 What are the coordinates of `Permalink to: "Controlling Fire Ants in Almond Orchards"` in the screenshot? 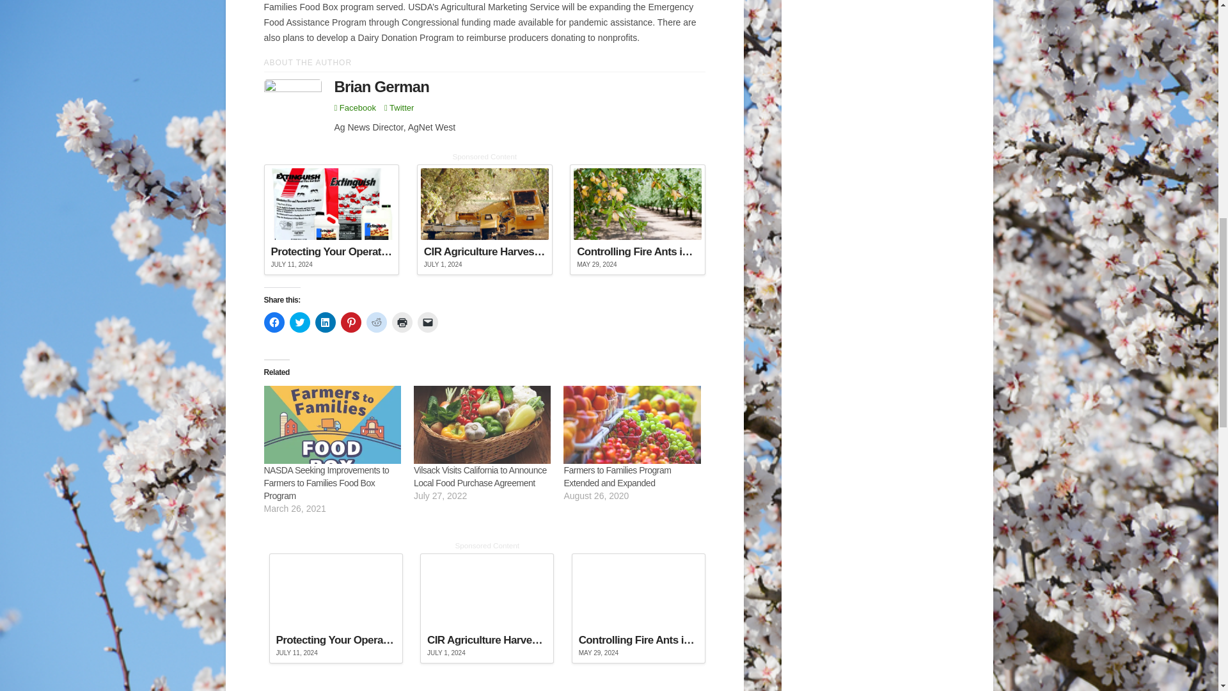 It's located at (637, 220).